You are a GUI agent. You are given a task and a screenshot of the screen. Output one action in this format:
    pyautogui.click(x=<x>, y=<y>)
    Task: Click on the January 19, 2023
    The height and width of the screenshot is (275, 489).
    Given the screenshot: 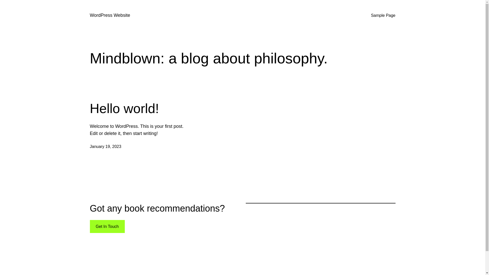 What is the action you would take?
    pyautogui.click(x=105, y=147)
    